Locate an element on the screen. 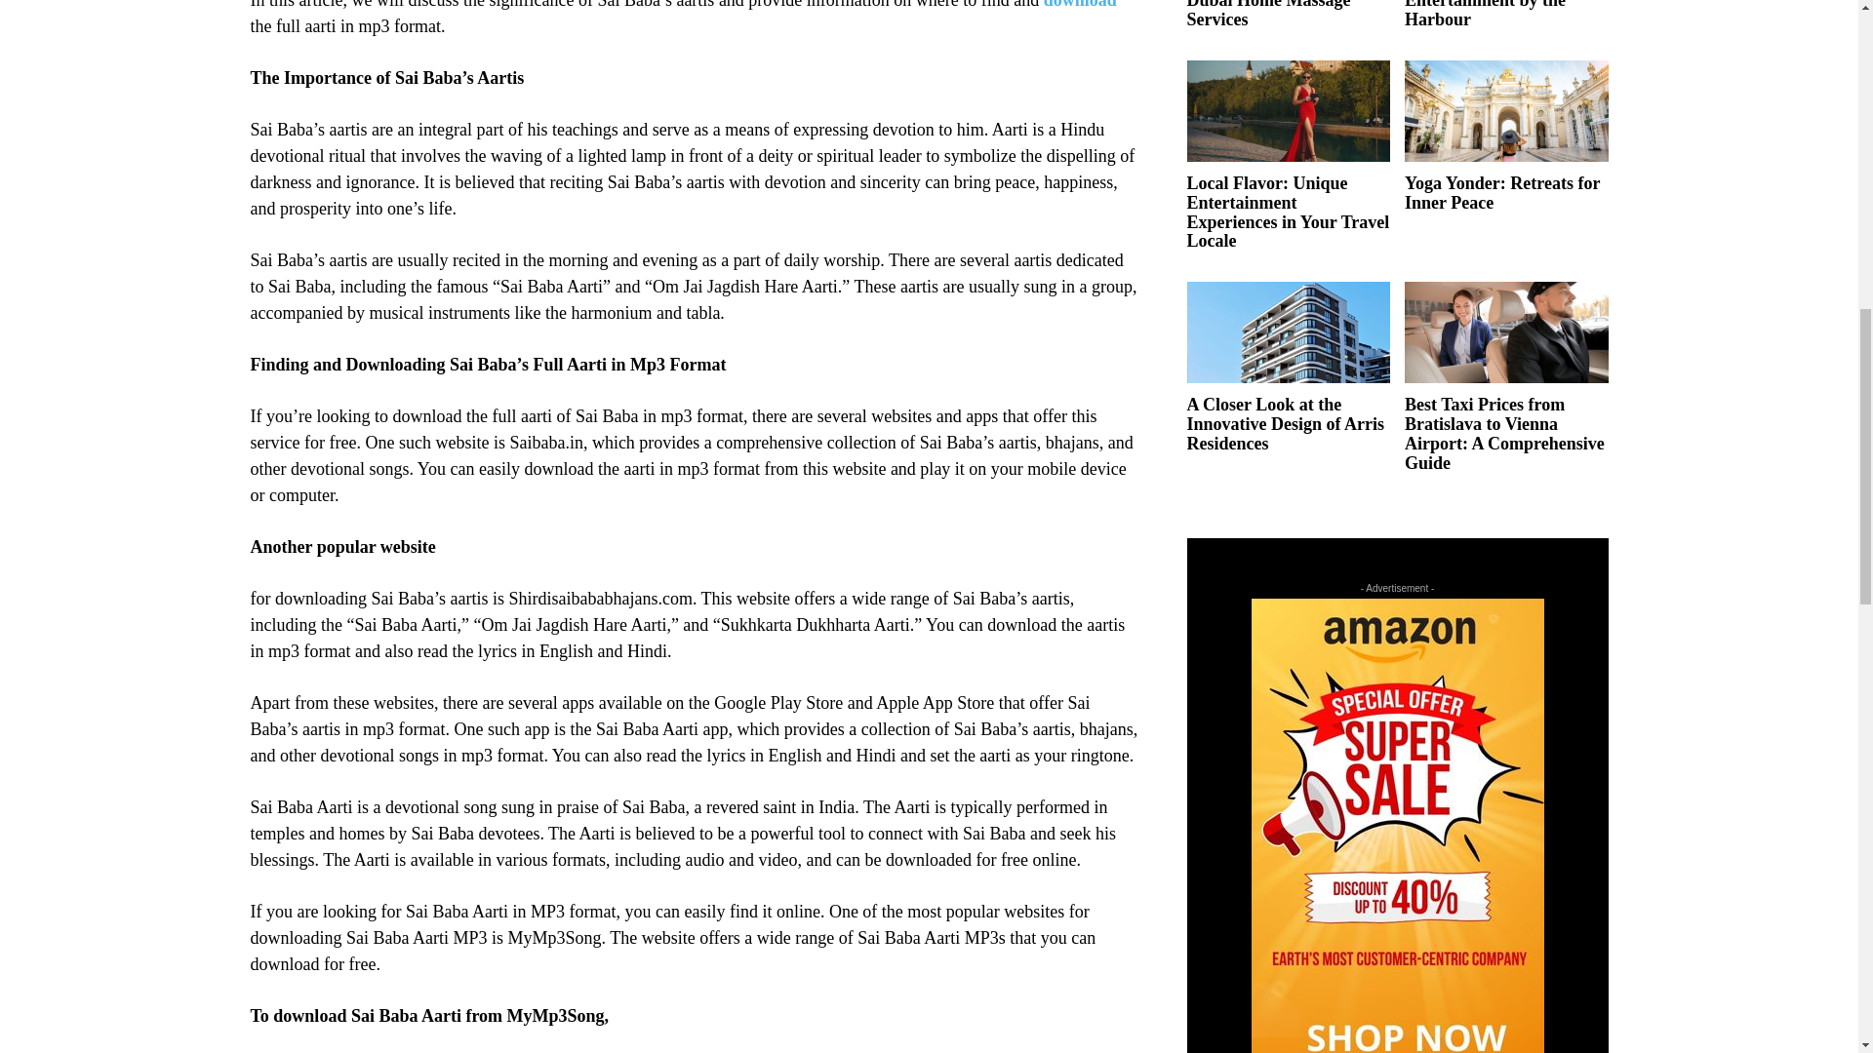 This screenshot has width=1873, height=1053. download is located at coordinates (1079, 4).